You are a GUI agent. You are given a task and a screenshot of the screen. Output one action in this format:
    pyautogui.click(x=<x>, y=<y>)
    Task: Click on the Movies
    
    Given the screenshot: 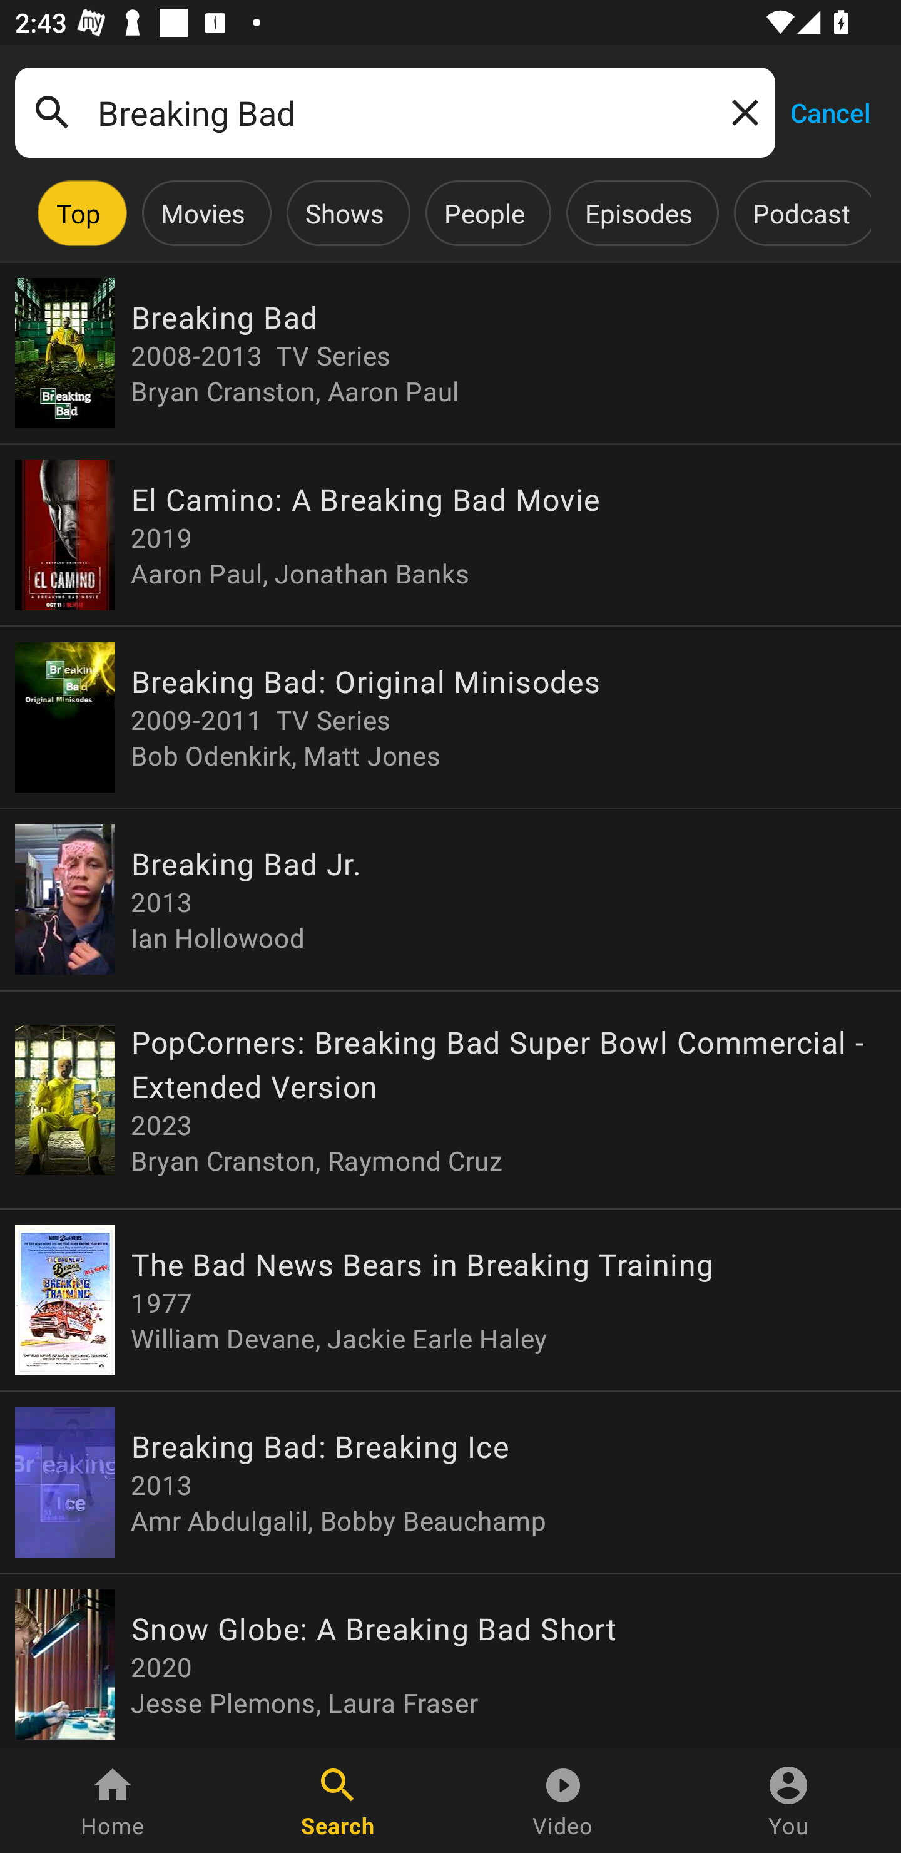 What is the action you would take?
    pyautogui.click(x=203, y=213)
    